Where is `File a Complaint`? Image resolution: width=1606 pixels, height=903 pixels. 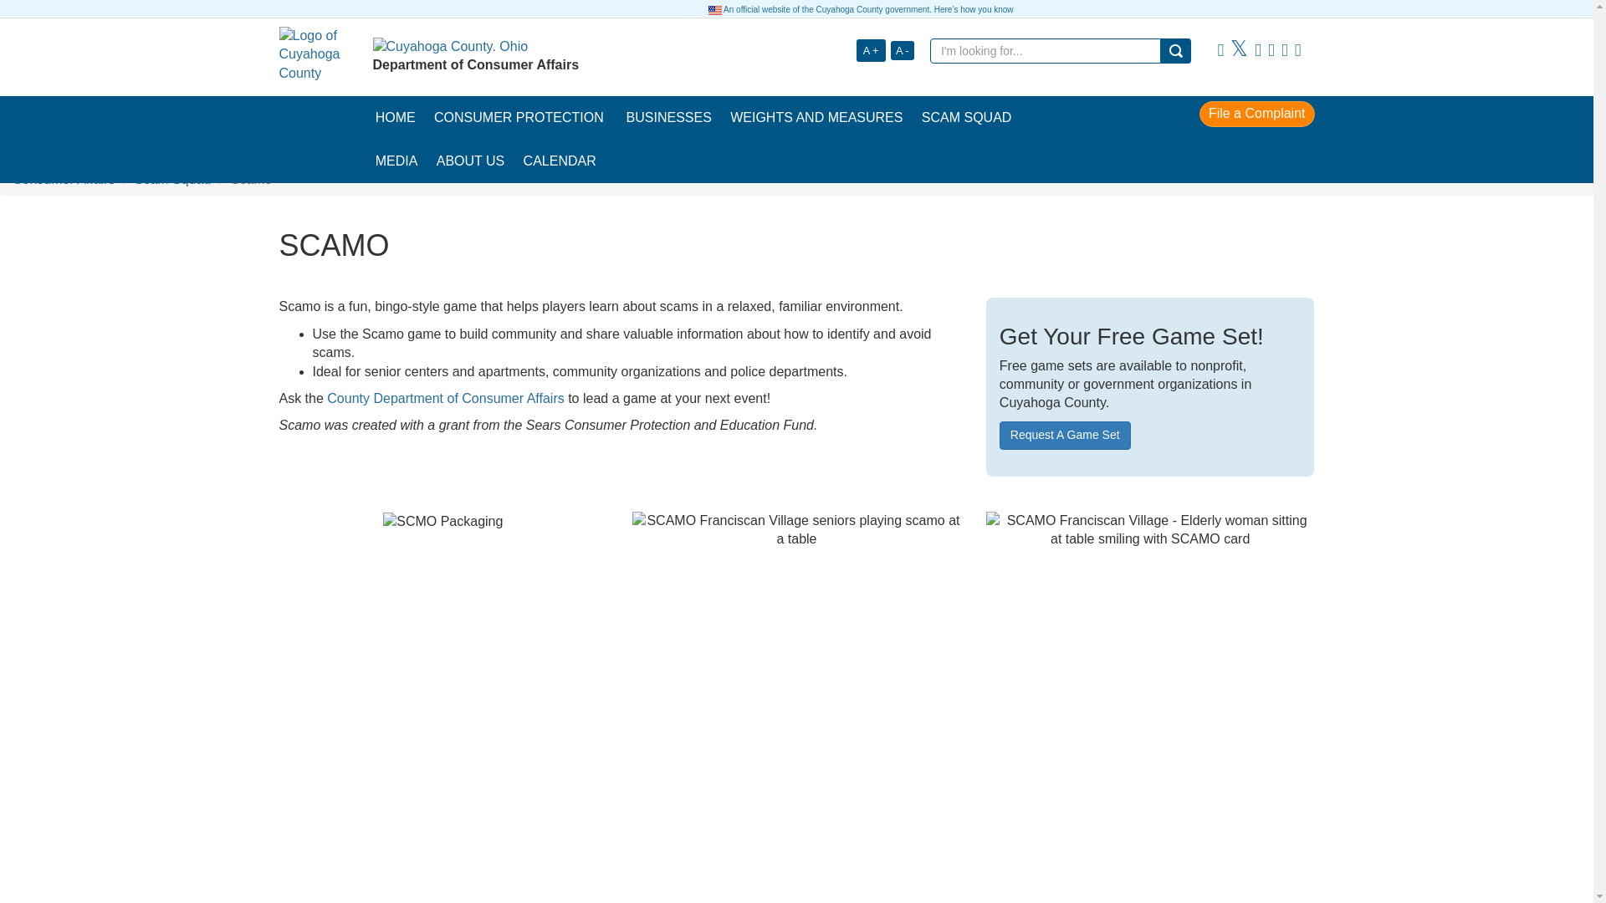 File a Complaint is located at coordinates (1256, 113).